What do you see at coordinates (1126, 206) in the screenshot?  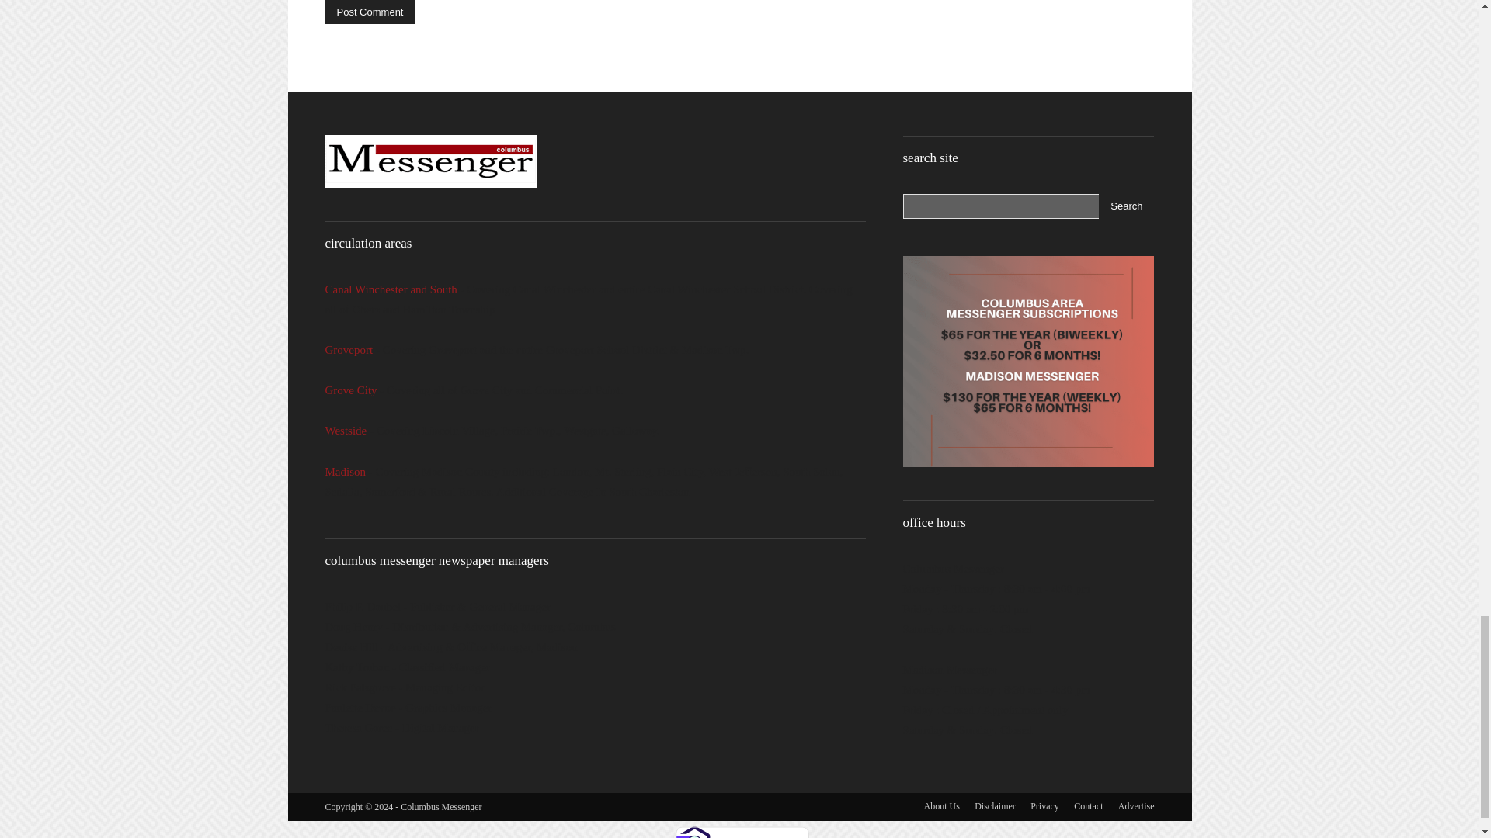 I see `Search` at bounding box center [1126, 206].